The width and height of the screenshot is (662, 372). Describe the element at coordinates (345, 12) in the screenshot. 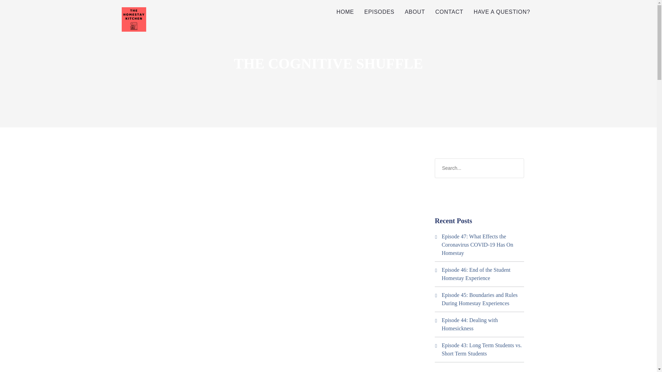

I see `HOME` at that location.